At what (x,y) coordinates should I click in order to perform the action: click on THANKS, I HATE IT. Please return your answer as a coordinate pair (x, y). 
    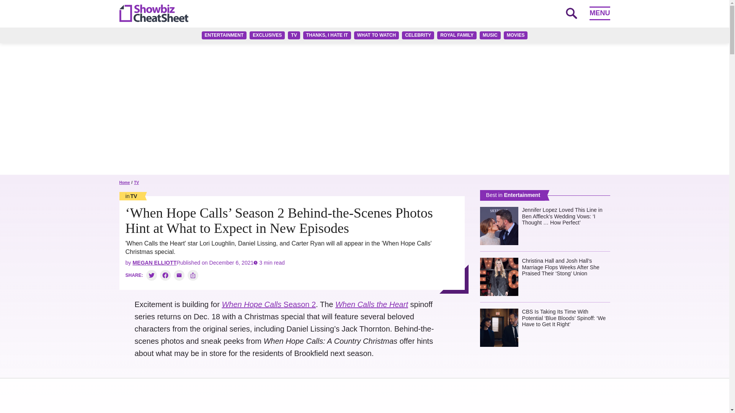
    Looking at the image, I should click on (327, 35).